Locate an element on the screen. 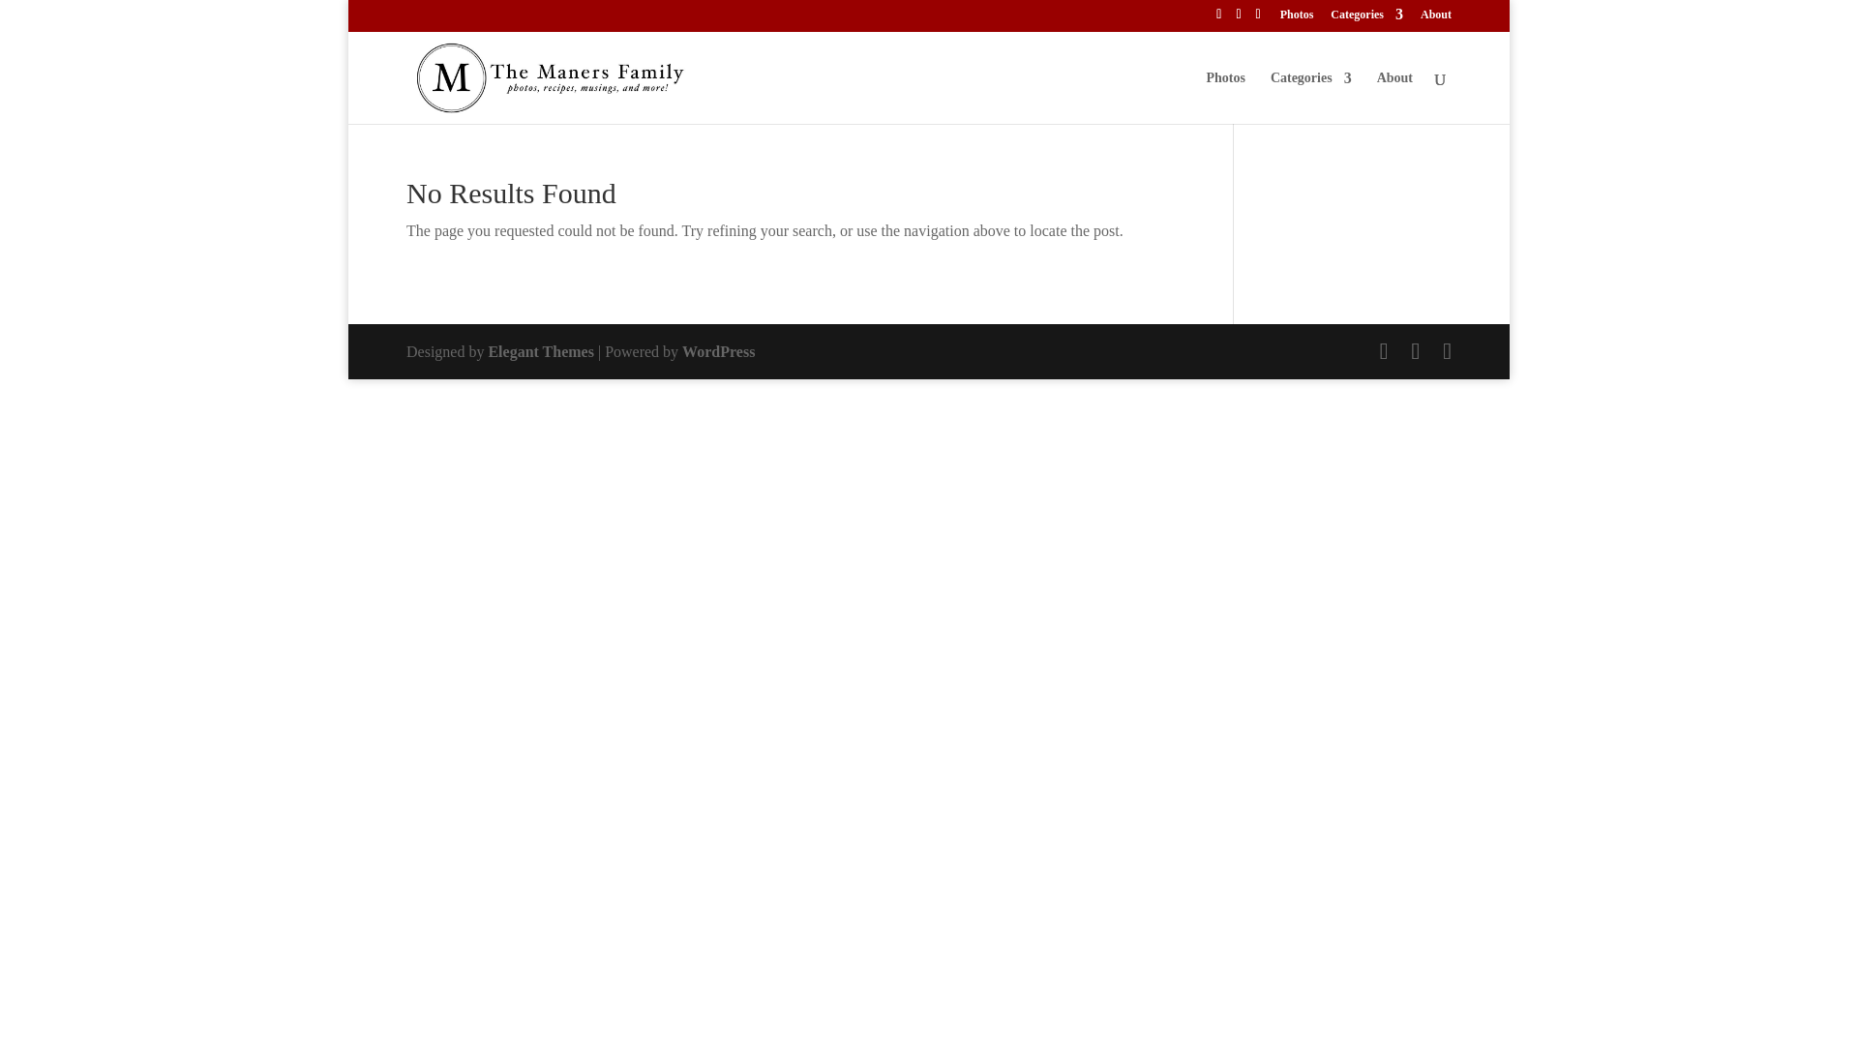 The width and height of the screenshot is (1858, 1045). Elegant Themes is located at coordinates (540, 351).